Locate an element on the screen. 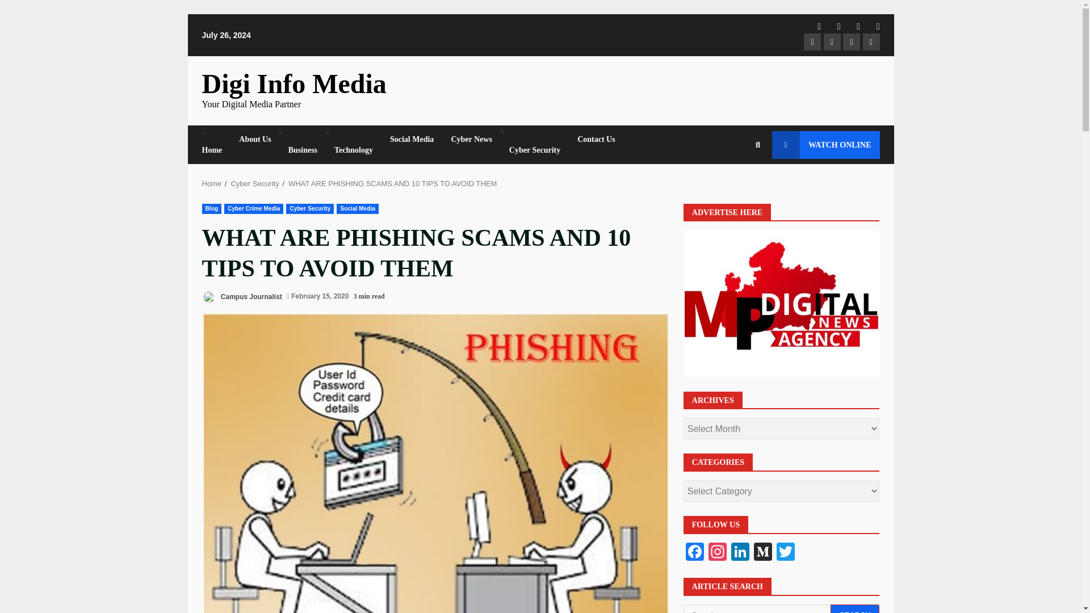  Social Media is located at coordinates (412, 140).